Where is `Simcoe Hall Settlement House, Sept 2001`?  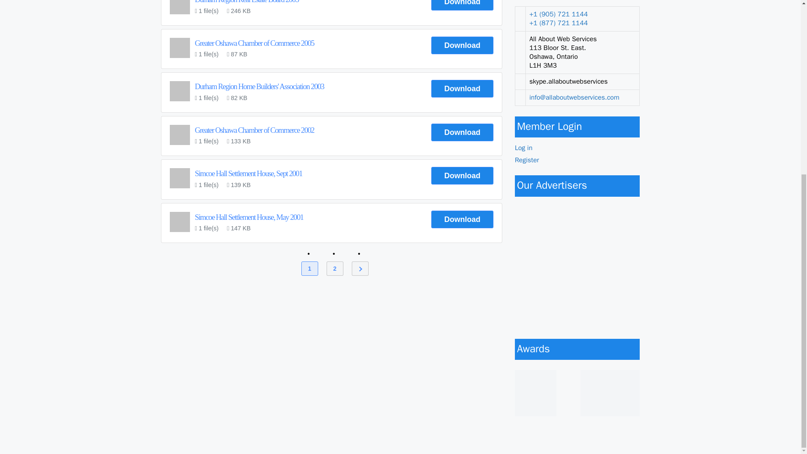 Simcoe Hall Settlement House, Sept 2001 is located at coordinates (249, 173).